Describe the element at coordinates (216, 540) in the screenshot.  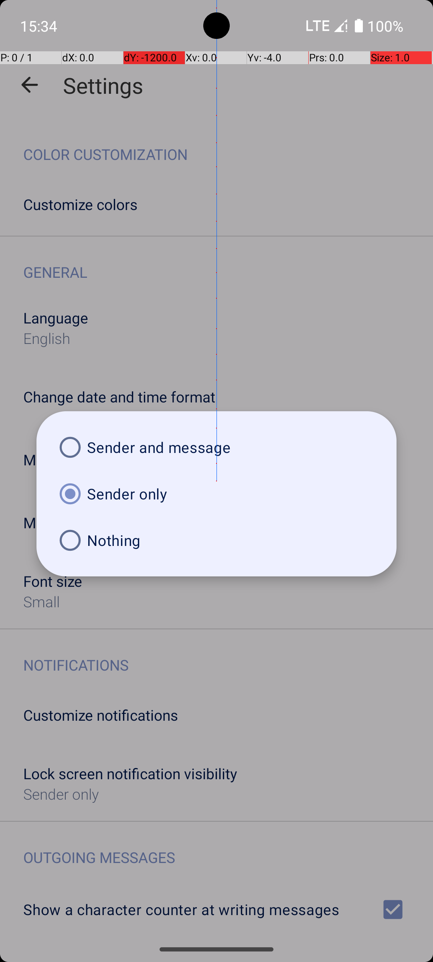
I see `Nothing` at that location.